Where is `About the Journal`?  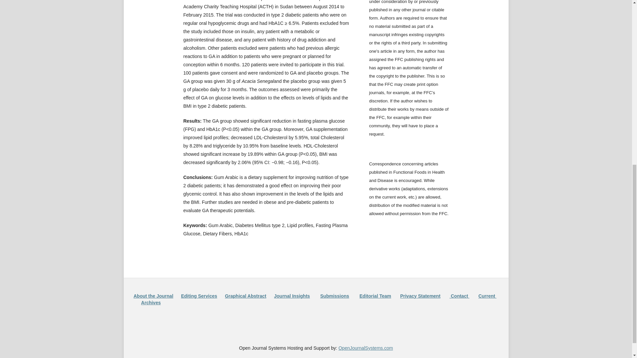
About the Journal is located at coordinates (153, 296).